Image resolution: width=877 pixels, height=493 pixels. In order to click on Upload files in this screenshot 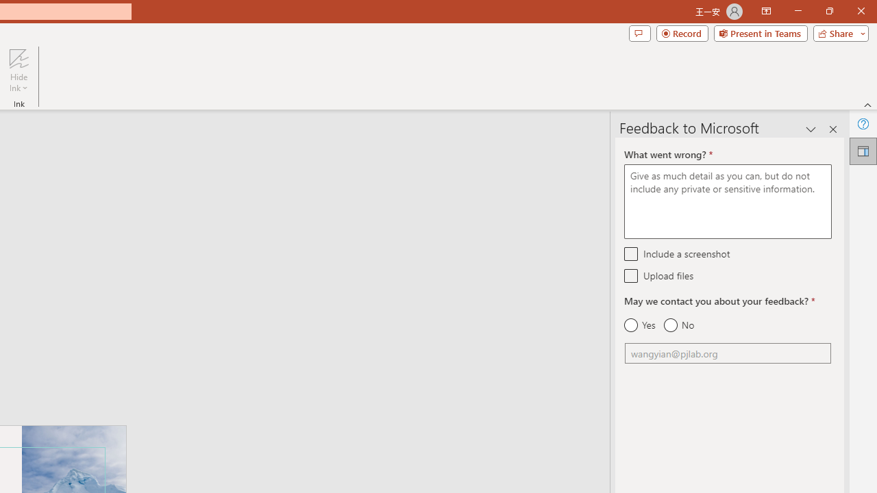, I will do `click(632, 275)`.